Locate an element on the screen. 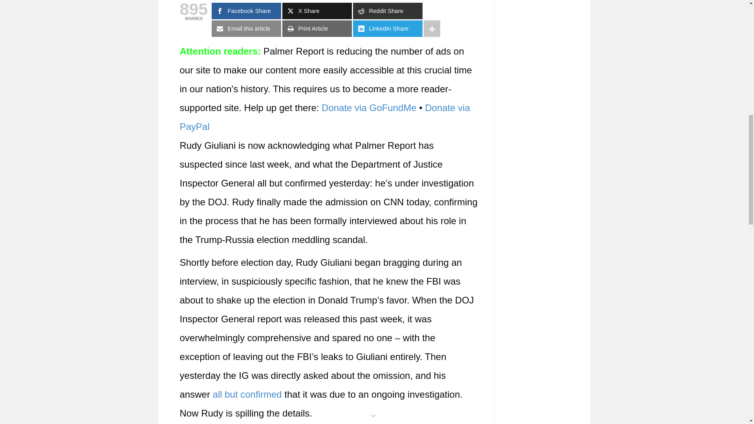 The height and width of the screenshot is (424, 754). Donate via PayPal is located at coordinates (325, 117).